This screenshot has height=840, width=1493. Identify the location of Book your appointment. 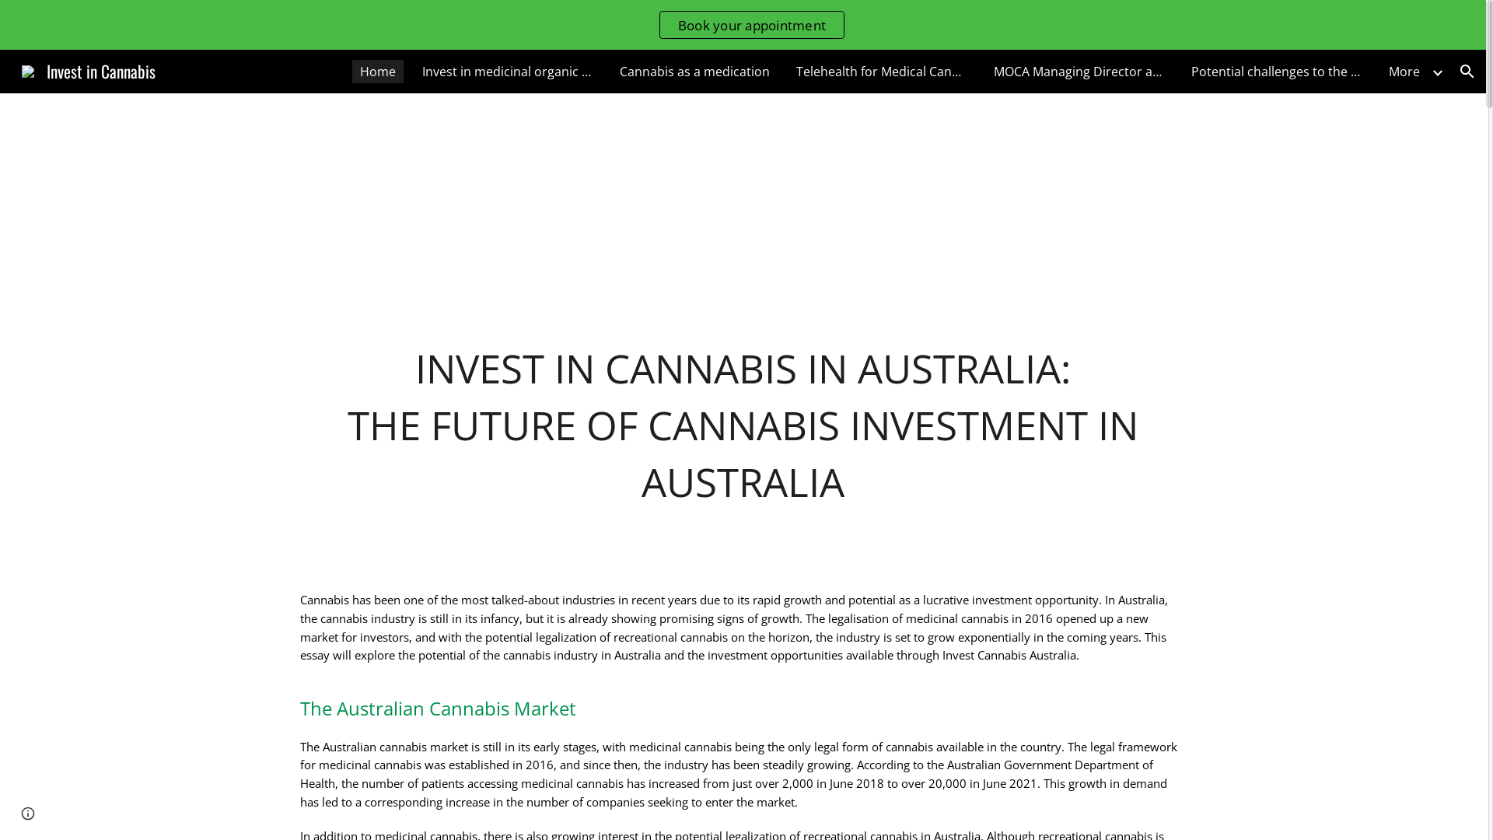
(752, 25).